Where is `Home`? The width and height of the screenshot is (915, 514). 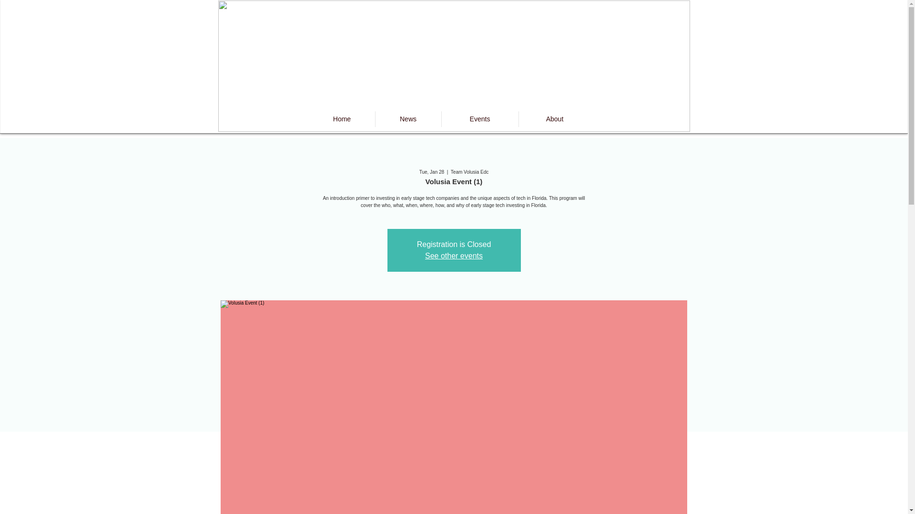 Home is located at coordinates (341, 119).